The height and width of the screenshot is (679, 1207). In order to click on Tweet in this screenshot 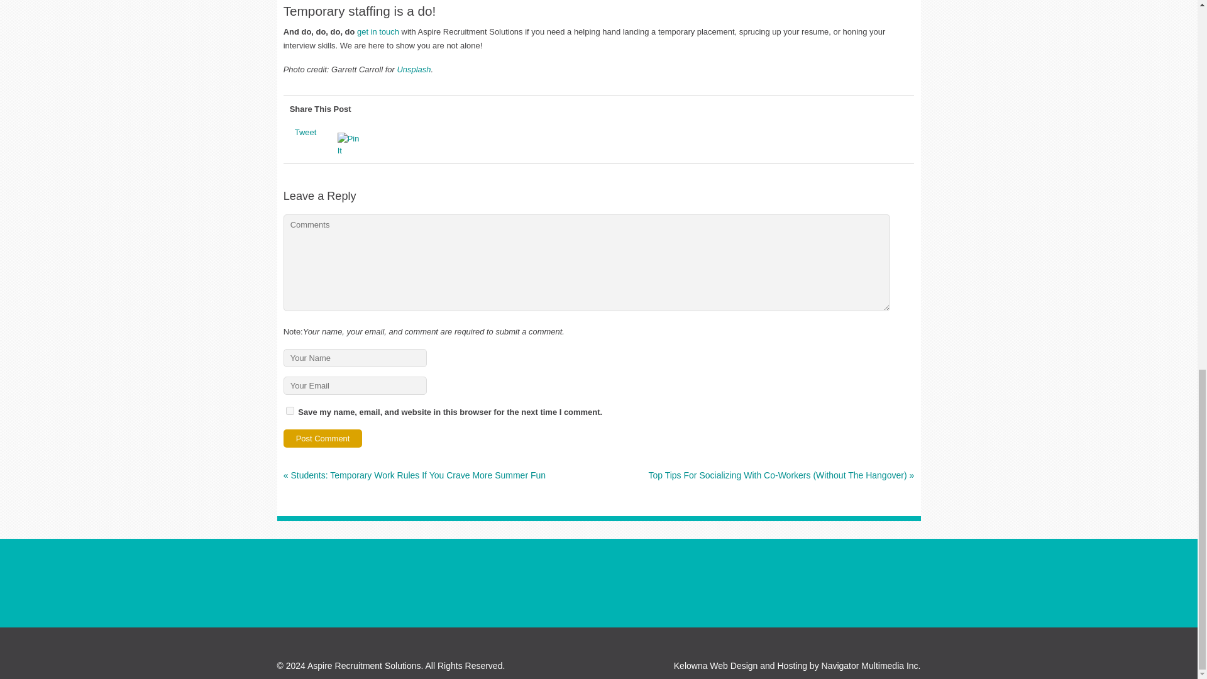, I will do `click(306, 132)`.